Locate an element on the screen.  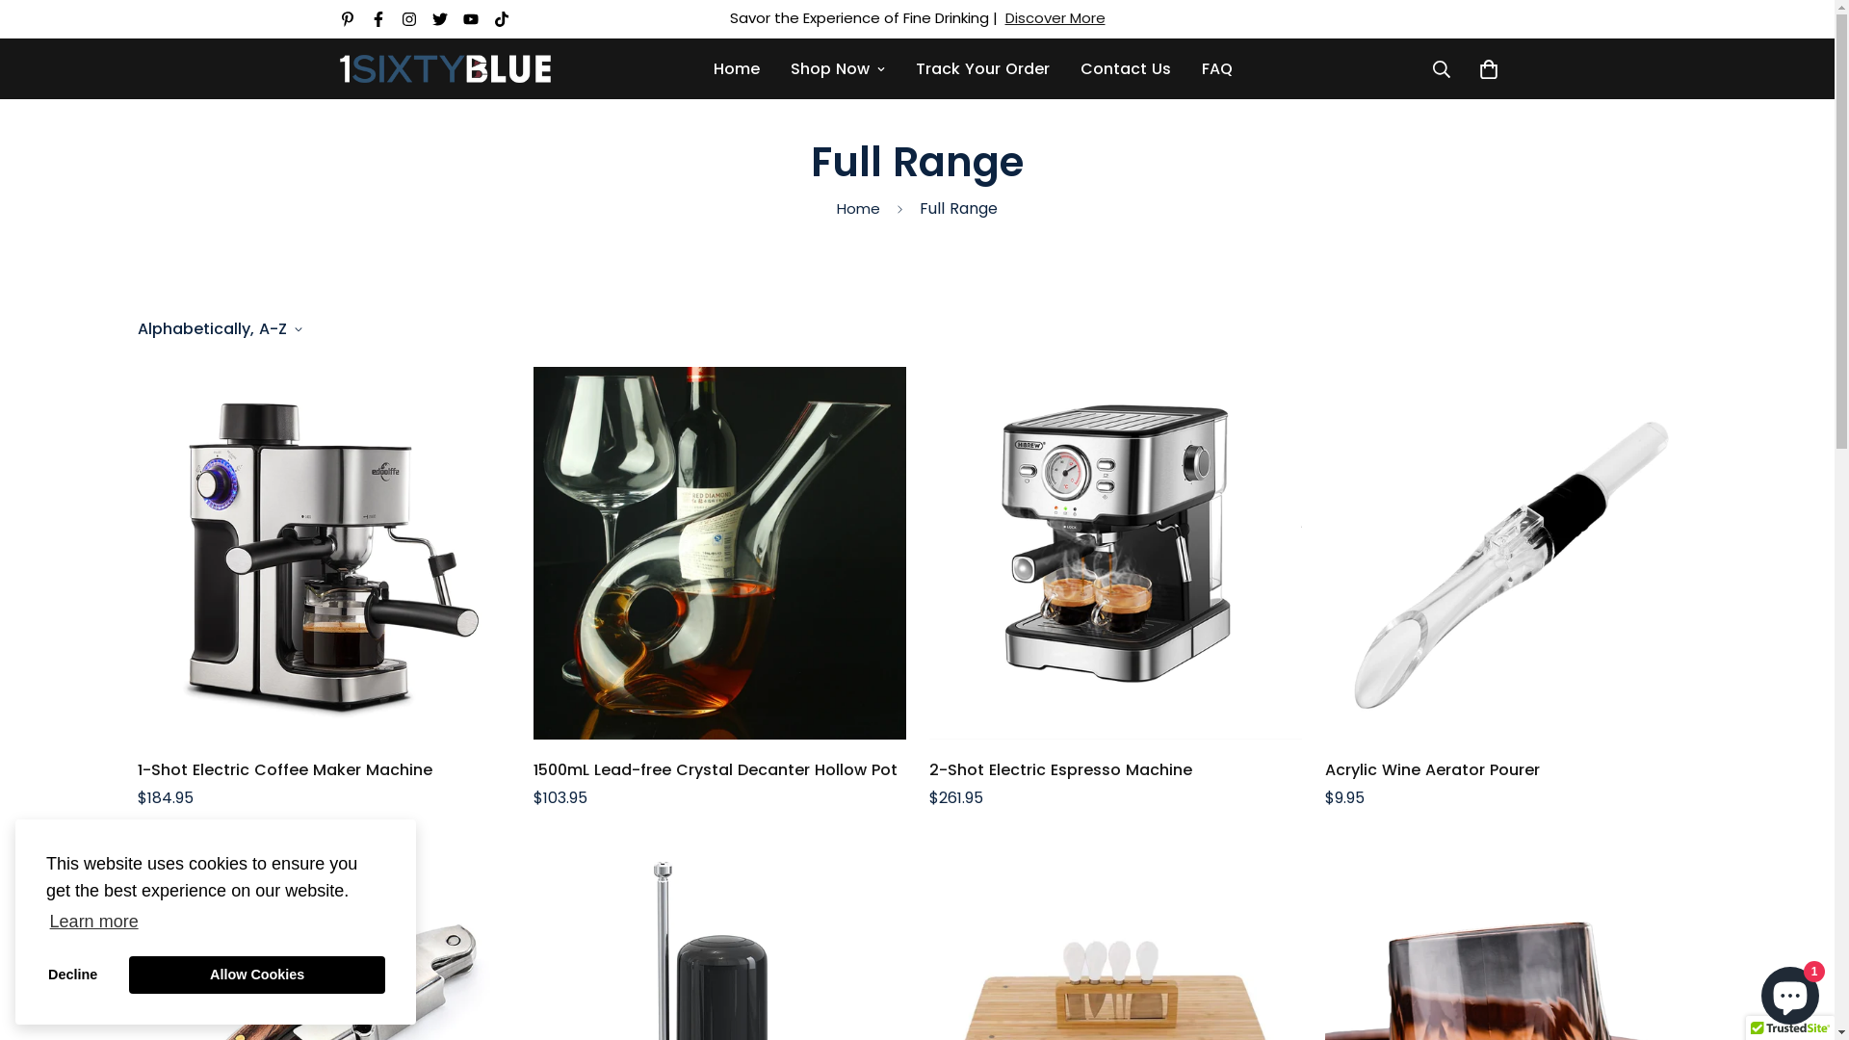
Learn more is located at coordinates (94, 921).